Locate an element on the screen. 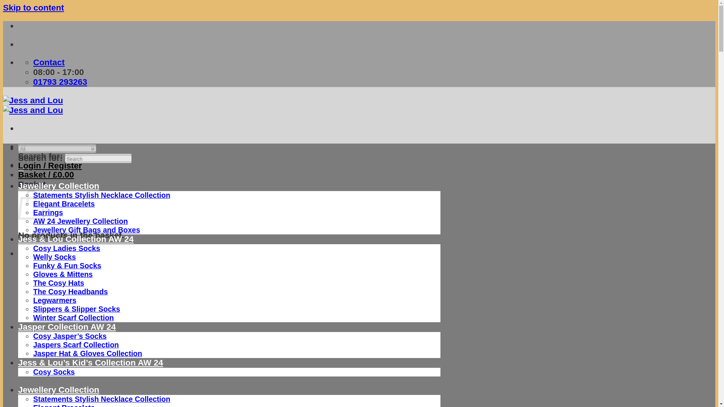 The image size is (724, 407). Earrings is located at coordinates (48, 212).